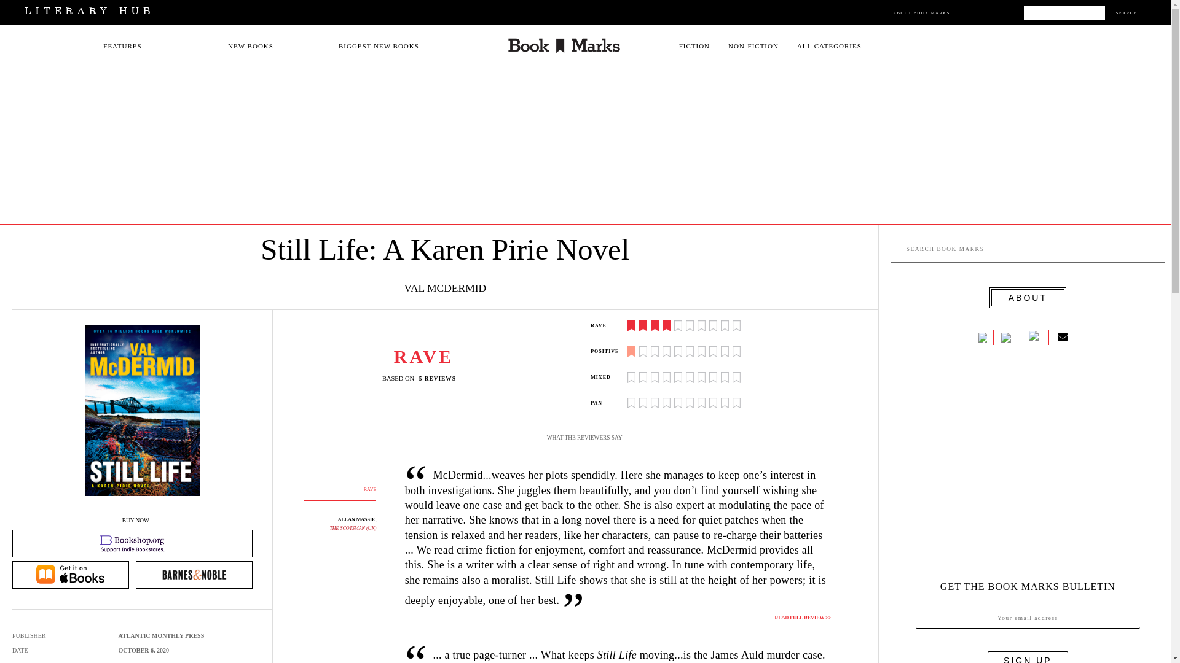 This screenshot has width=1180, height=663. Describe the element at coordinates (829, 46) in the screenshot. I see `ALL CATEGORIES` at that location.